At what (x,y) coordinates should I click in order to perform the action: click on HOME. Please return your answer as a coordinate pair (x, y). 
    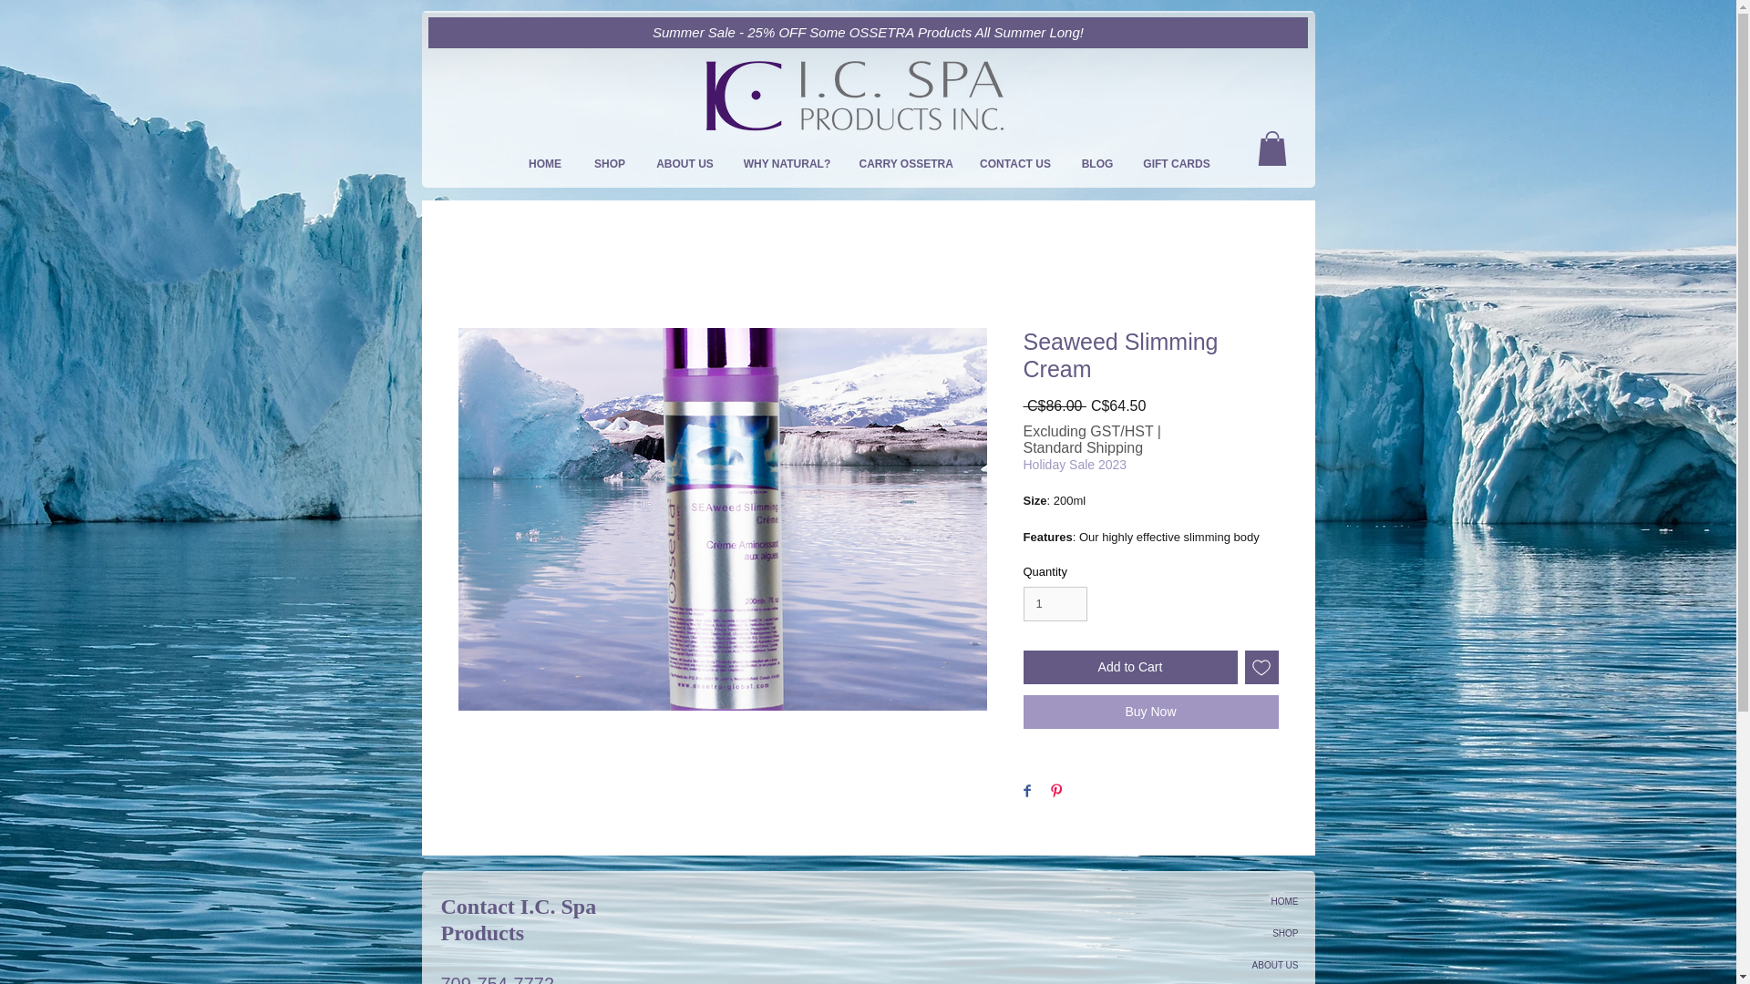
    Looking at the image, I should click on (545, 164).